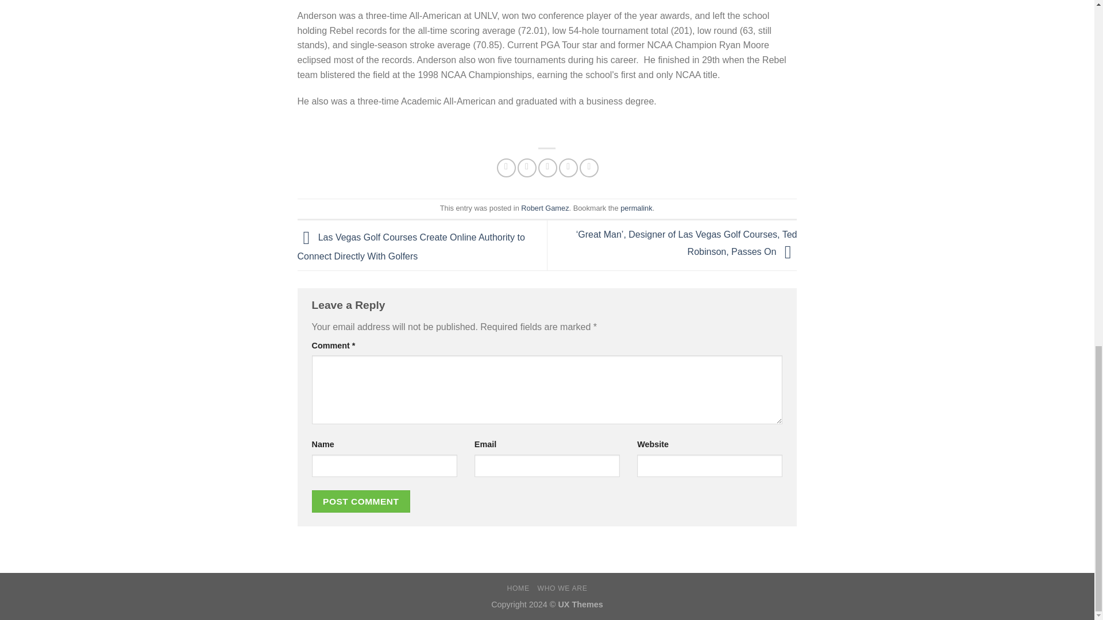  What do you see at coordinates (518, 588) in the screenshot?
I see `HOME` at bounding box center [518, 588].